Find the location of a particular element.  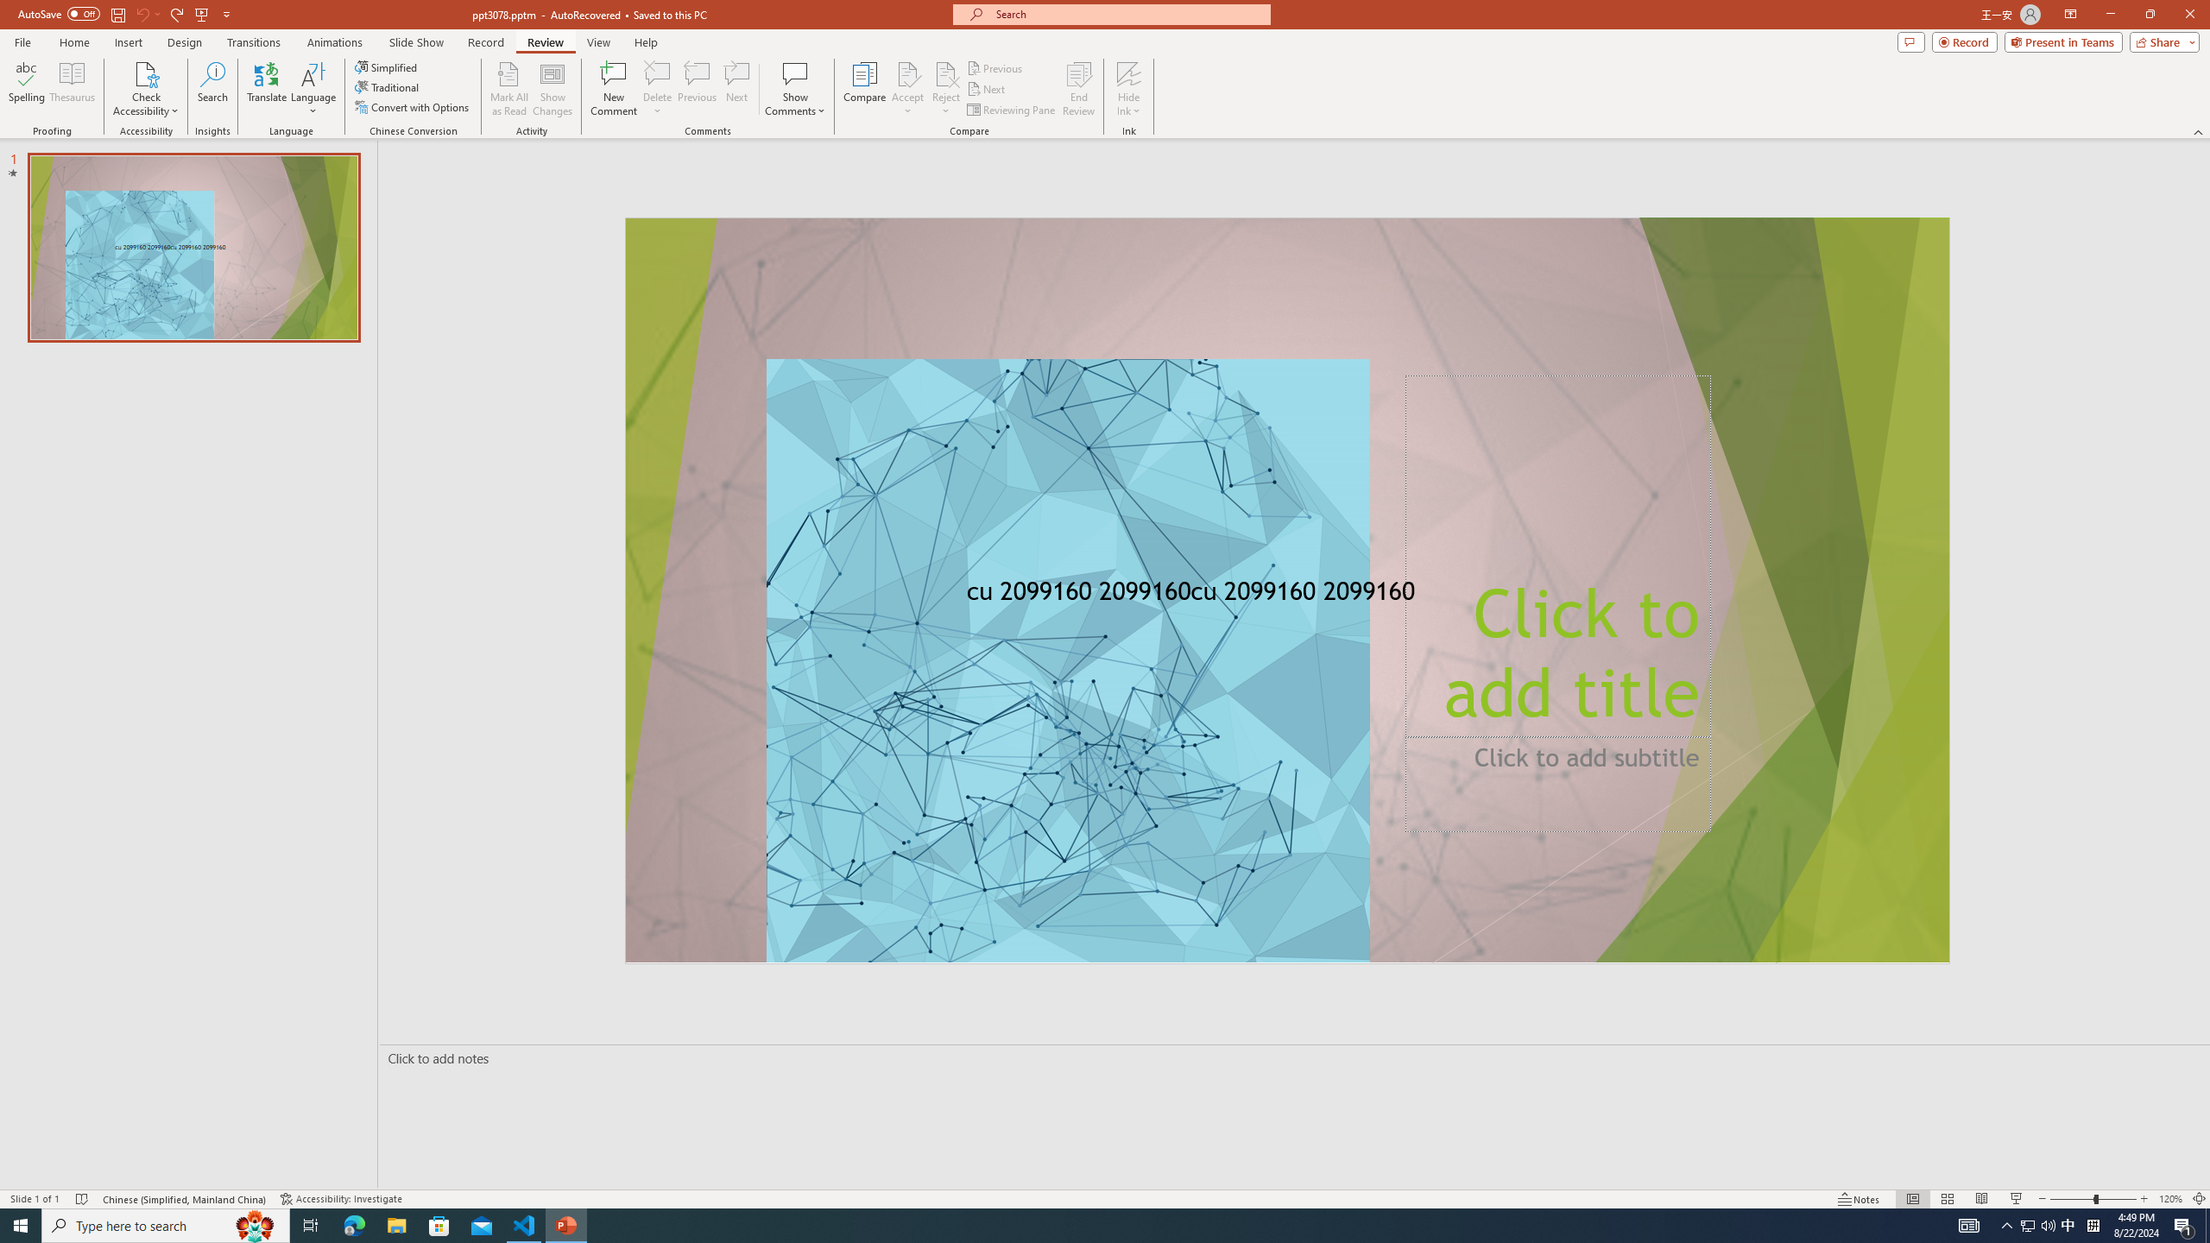

Compare is located at coordinates (865, 89).